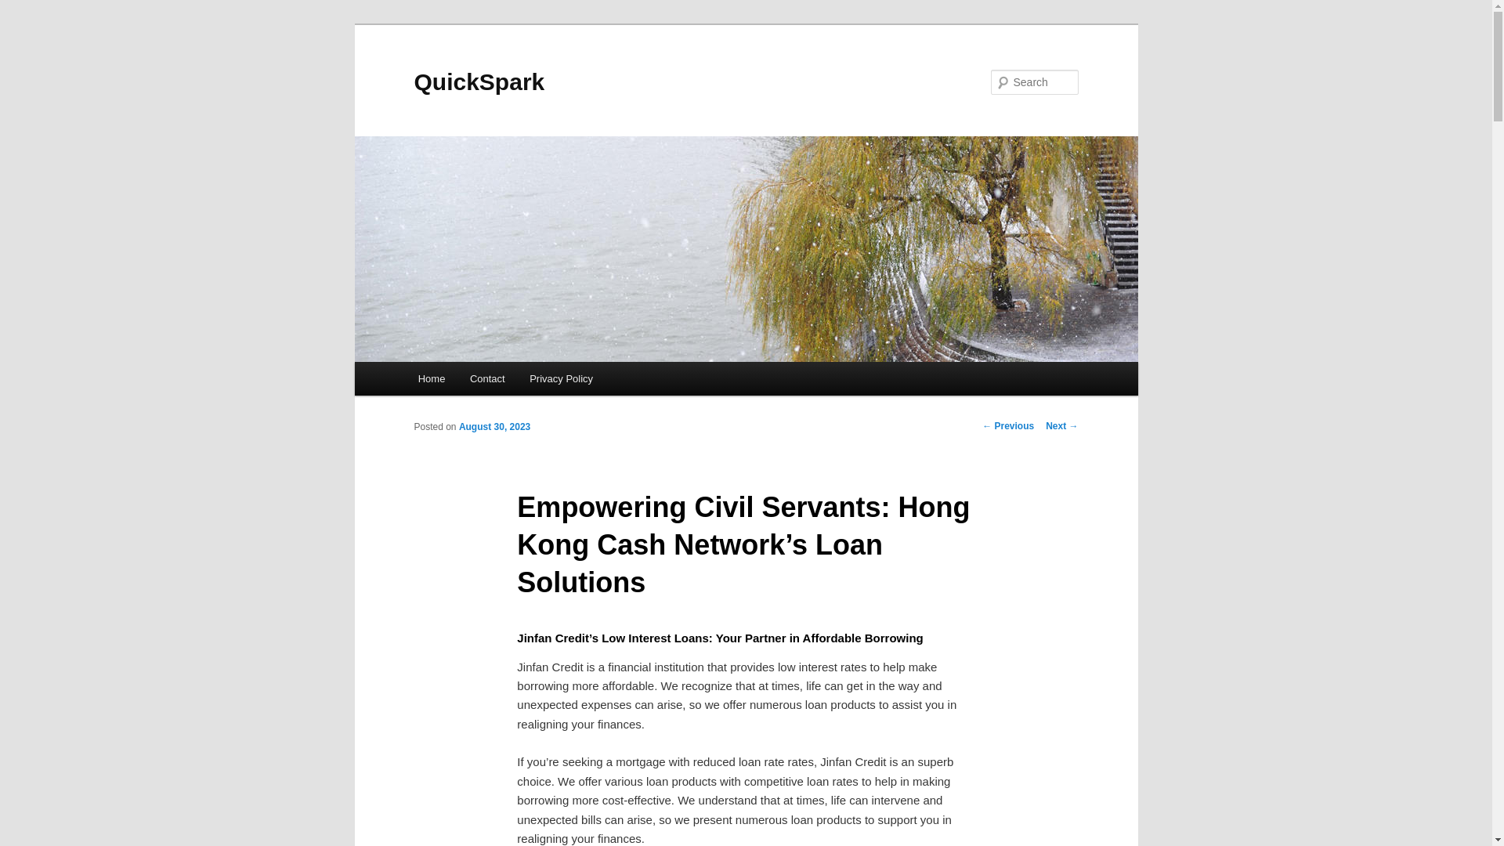 This screenshot has width=1504, height=846. What do you see at coordinates (431, 379) in the screenshot?
I see `Home` at bounding box center [431, 379].